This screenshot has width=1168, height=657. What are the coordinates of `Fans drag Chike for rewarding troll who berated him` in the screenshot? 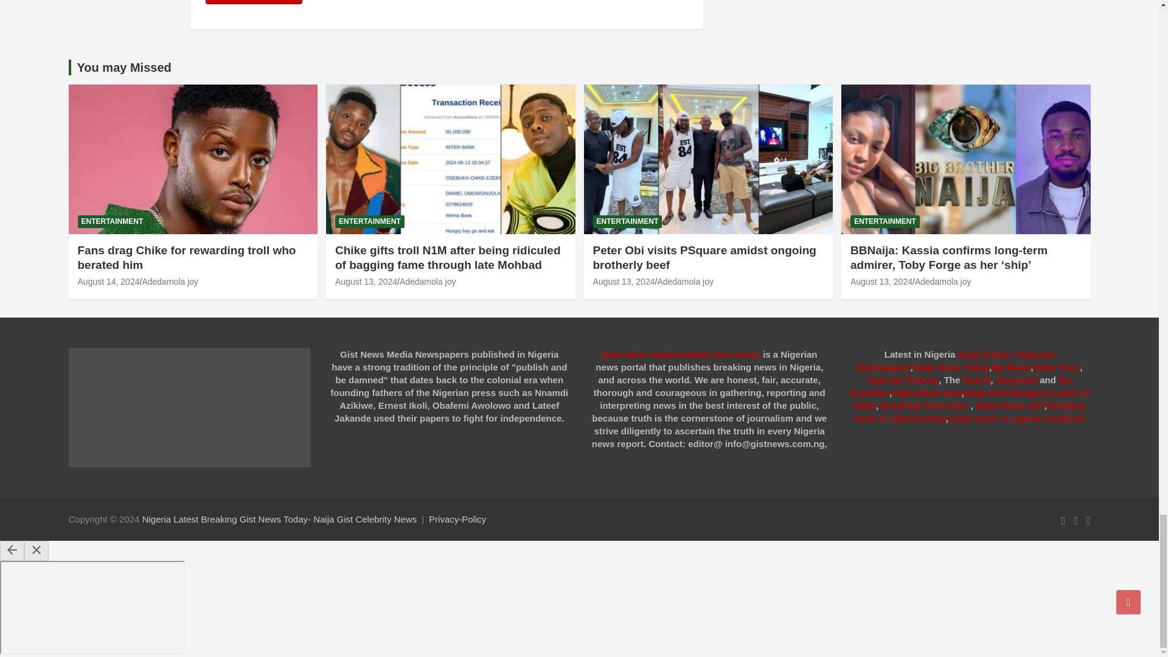 It's located at (109, 281).